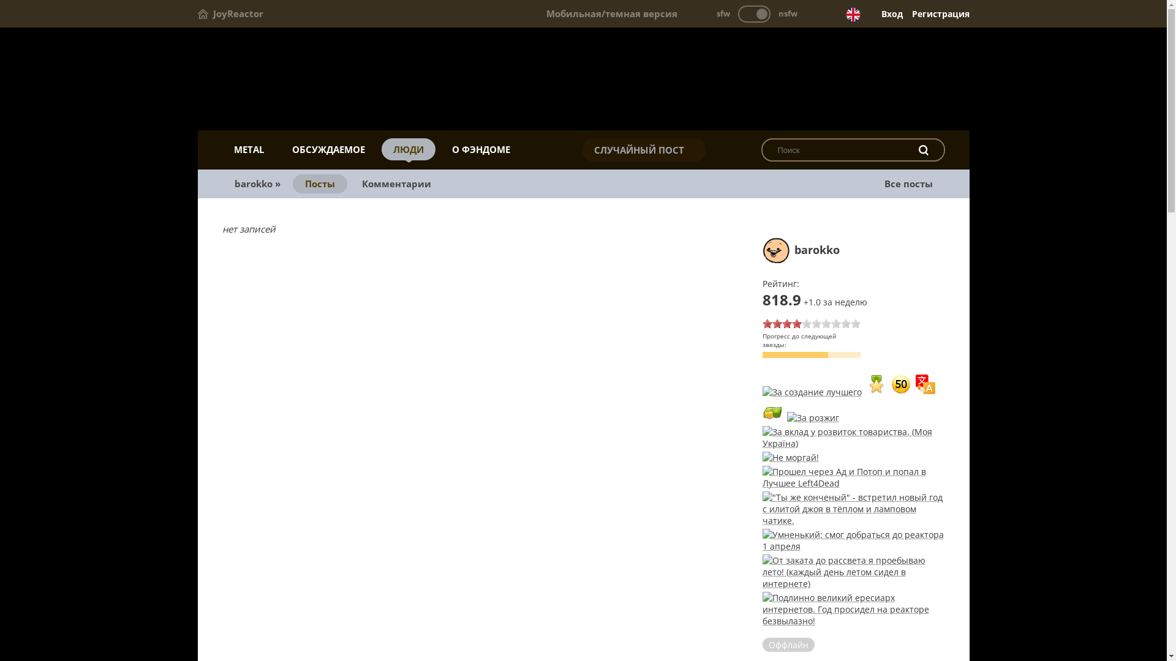  I want to click on JoyReactor, so click(230, 13).